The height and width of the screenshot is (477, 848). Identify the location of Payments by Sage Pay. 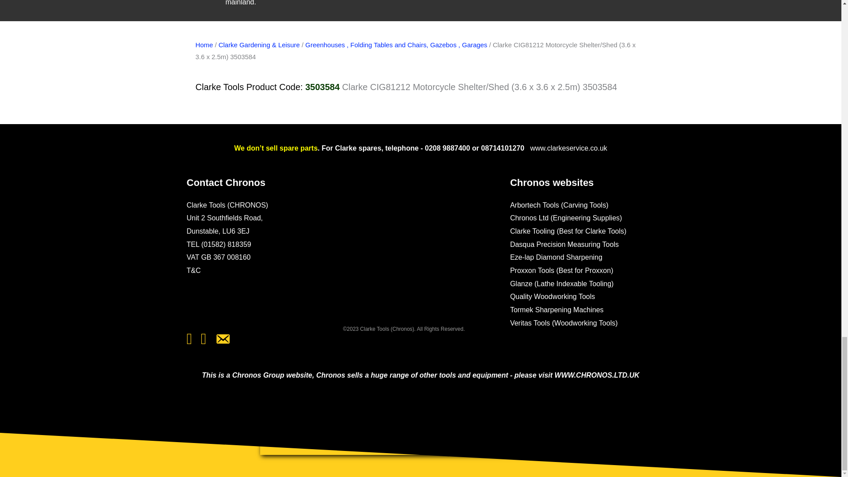
(242, 304).